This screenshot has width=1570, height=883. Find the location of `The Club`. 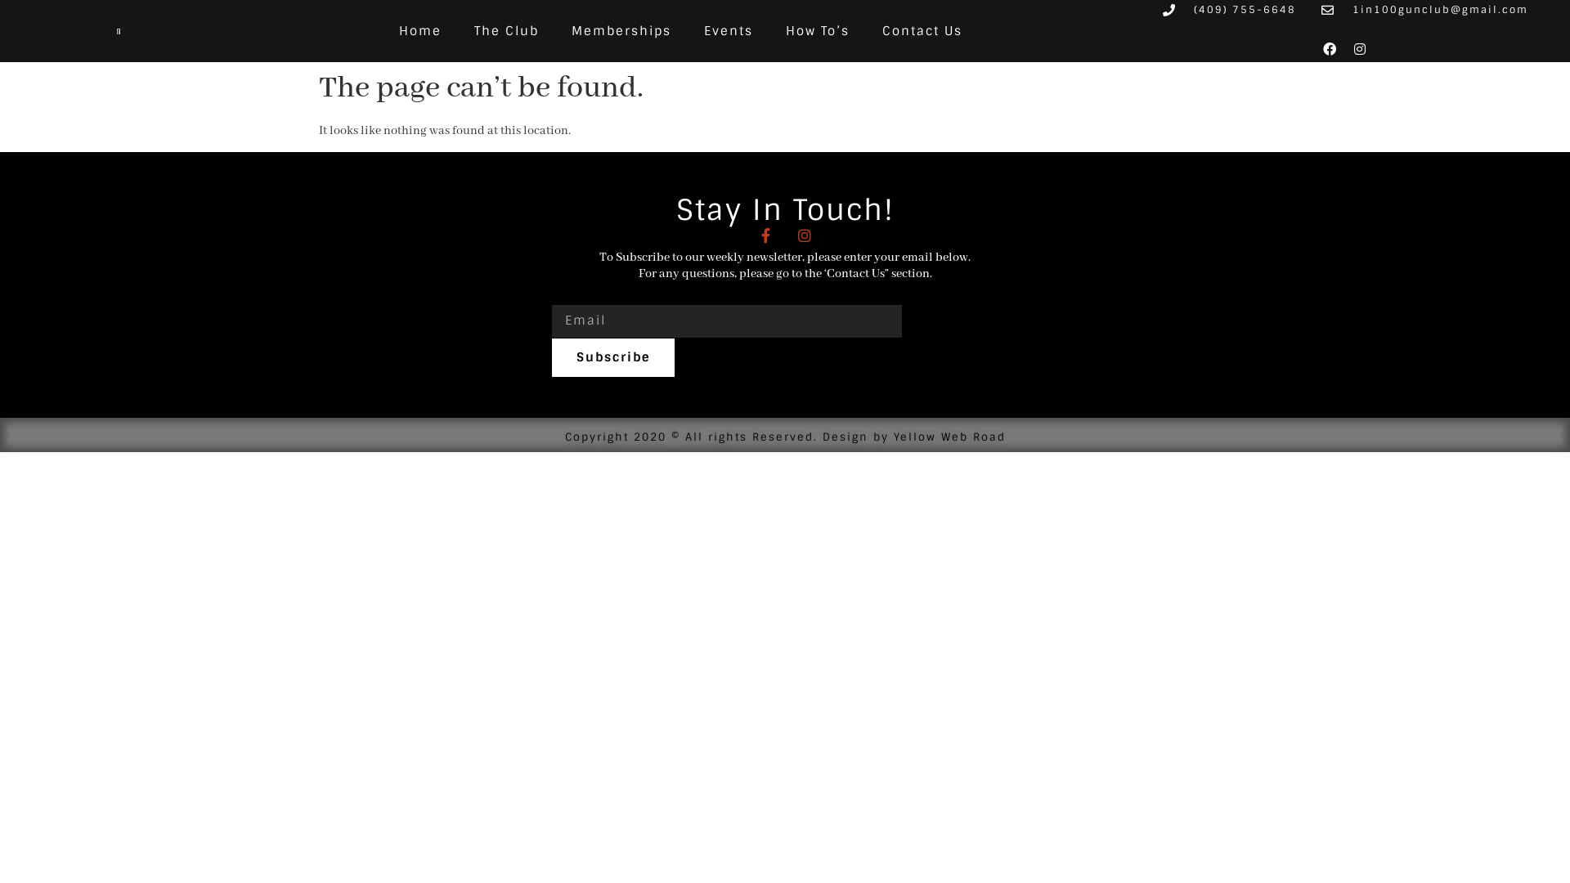

The Club is located at coordinates (507, 31).